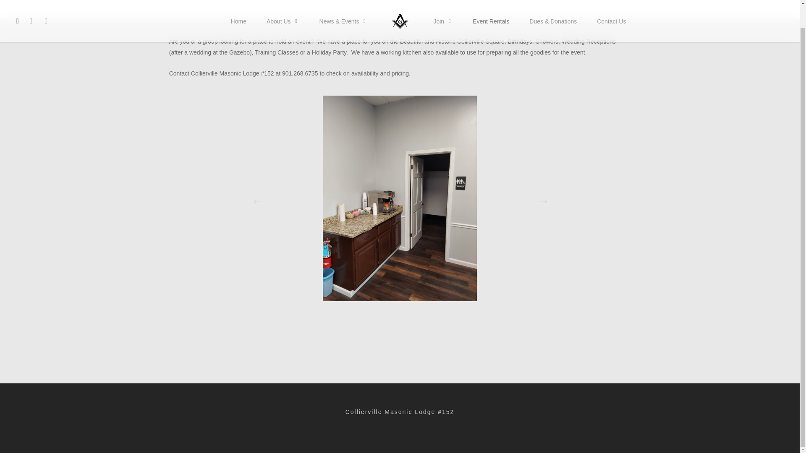 This screenshot has height=453, width=806. I want to click on Previous, so click(255, 198).